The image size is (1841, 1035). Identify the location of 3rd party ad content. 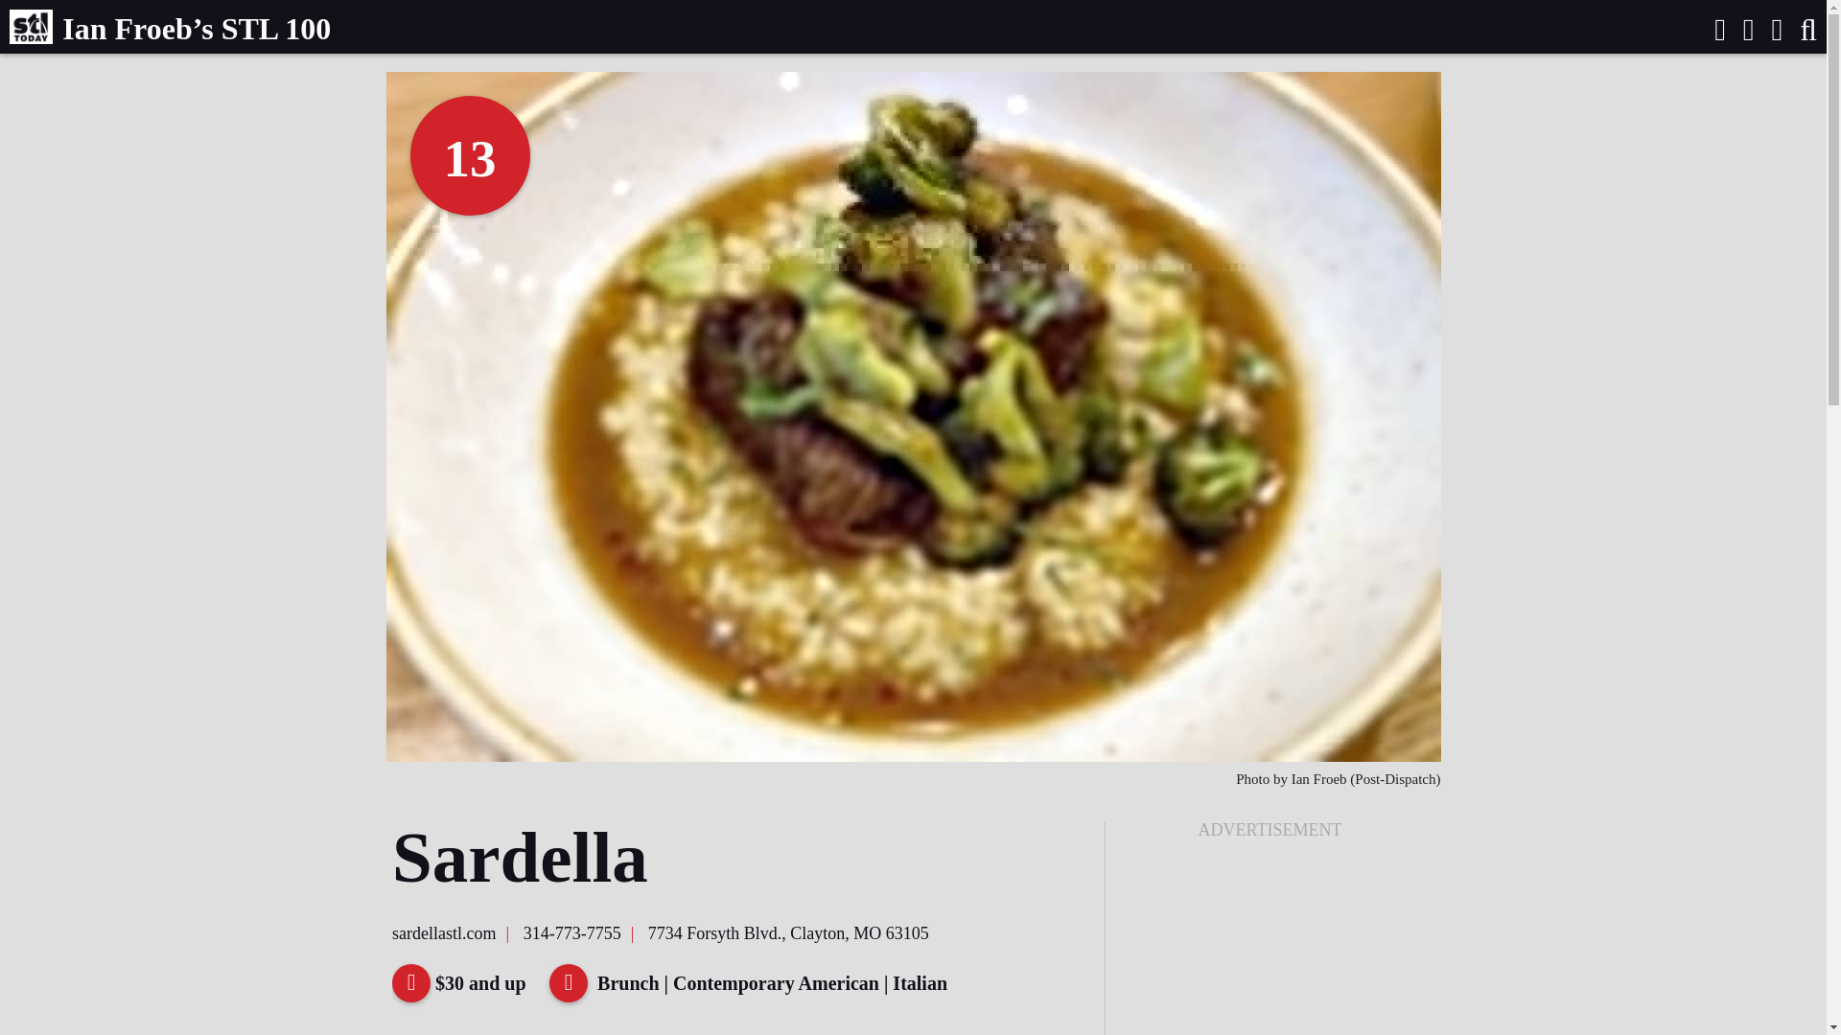
(1270, 945).